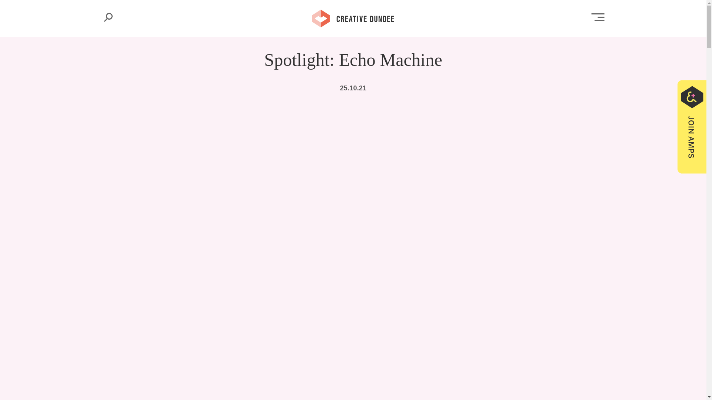 The image size is (712, 400). Describe the element at coordinates (353, 18) in the screenshot. I see `Creative Dundee` at that location.